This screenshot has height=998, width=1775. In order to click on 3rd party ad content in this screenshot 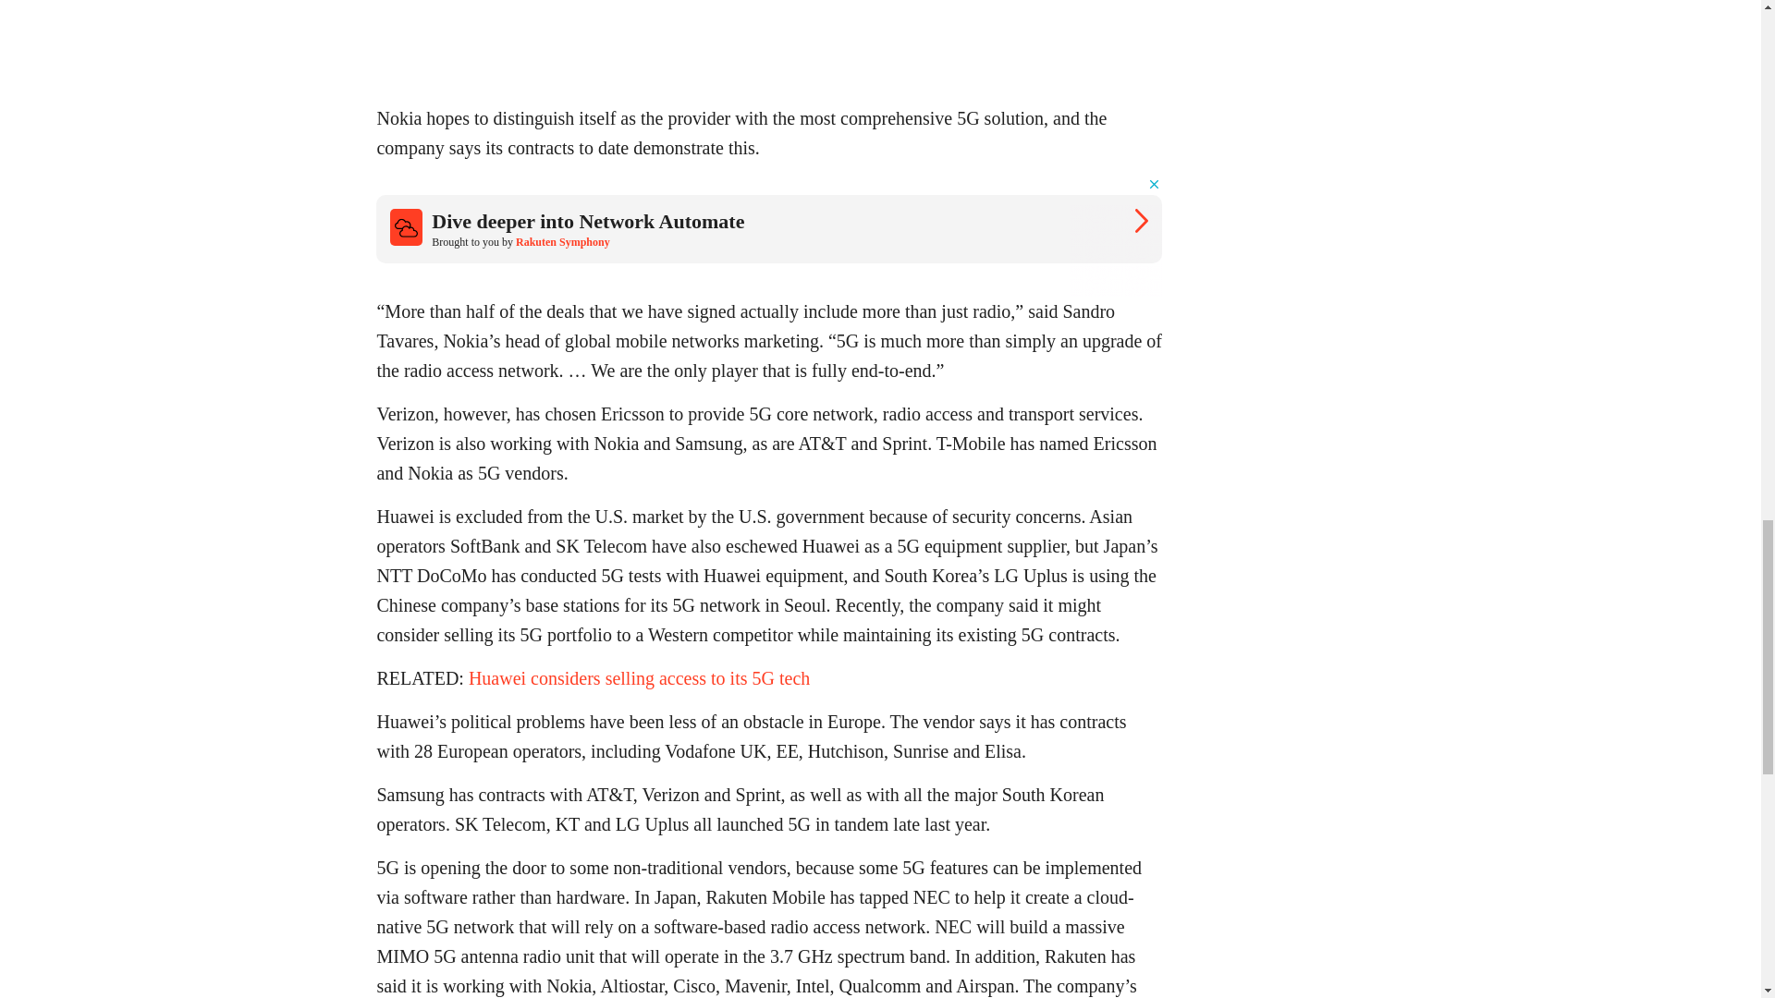, I will do `click(769, 237)`.